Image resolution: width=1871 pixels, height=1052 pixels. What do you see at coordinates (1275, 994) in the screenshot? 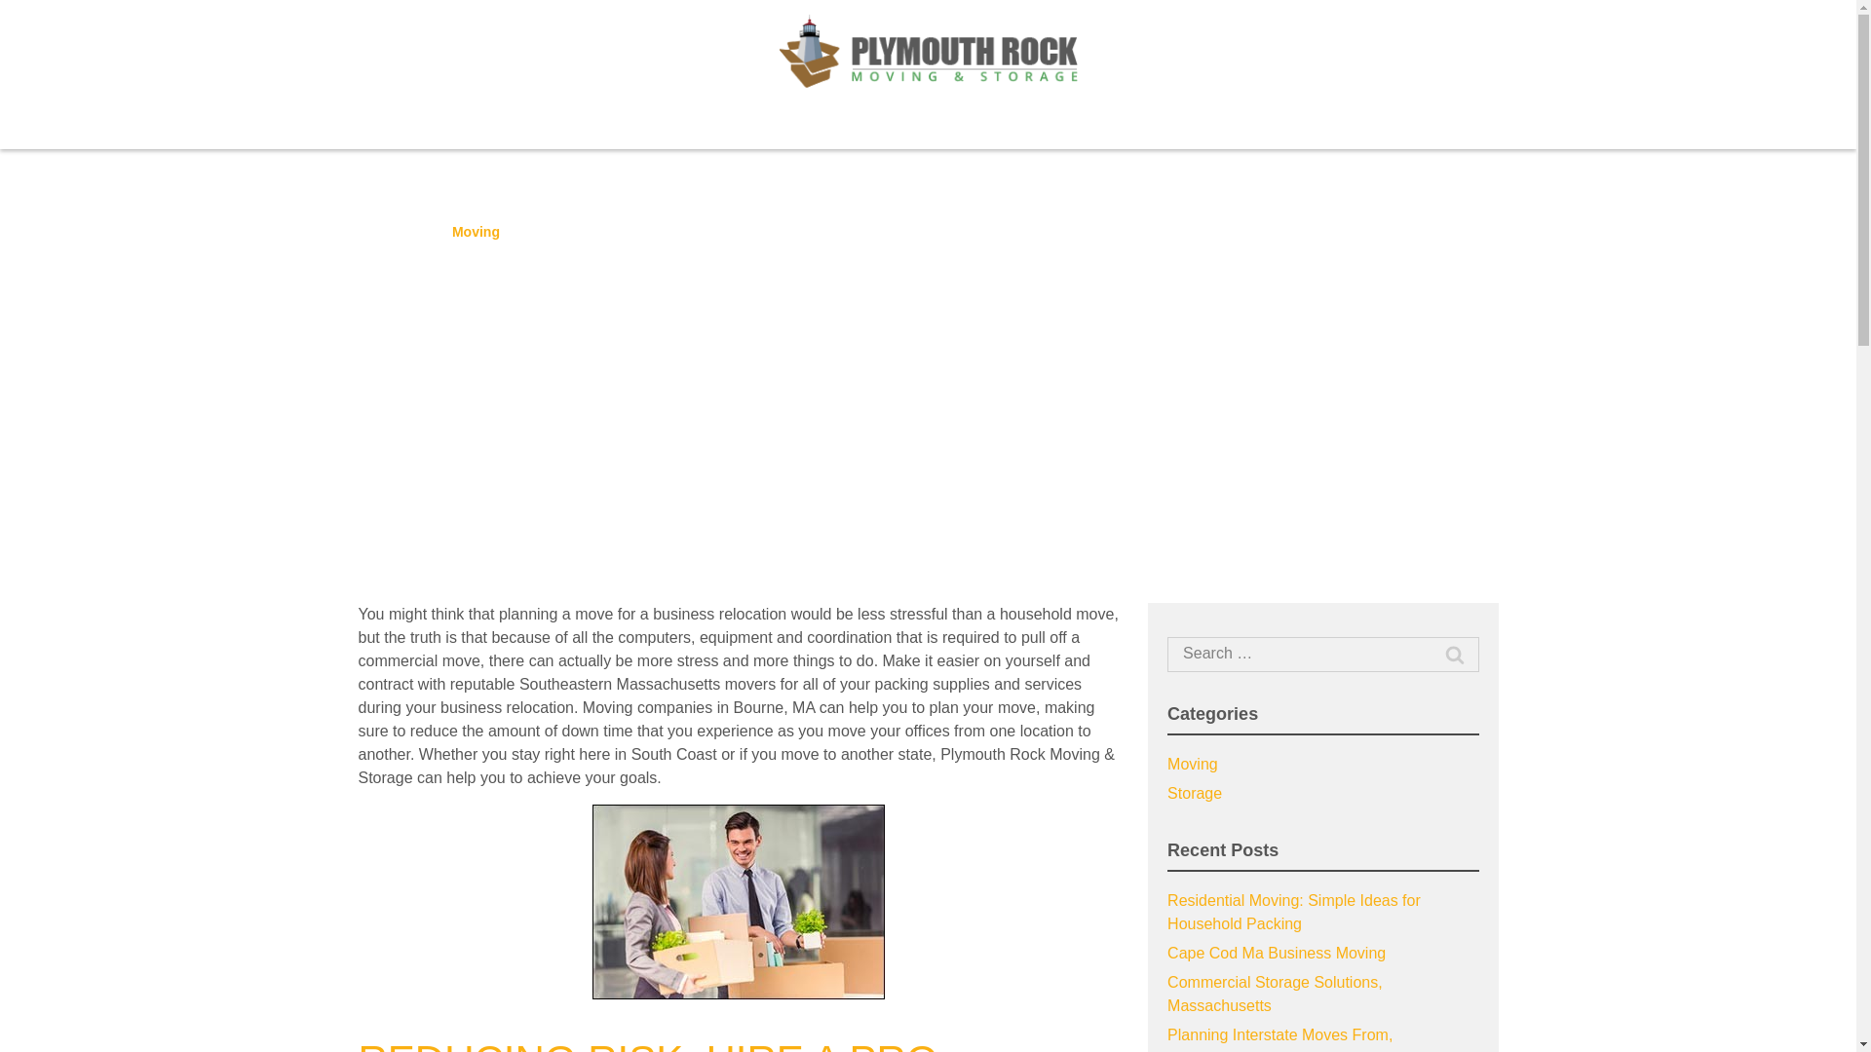
I see `Commercial Storage Solutions, Massachusetts` at bounding box center [1275, 994].